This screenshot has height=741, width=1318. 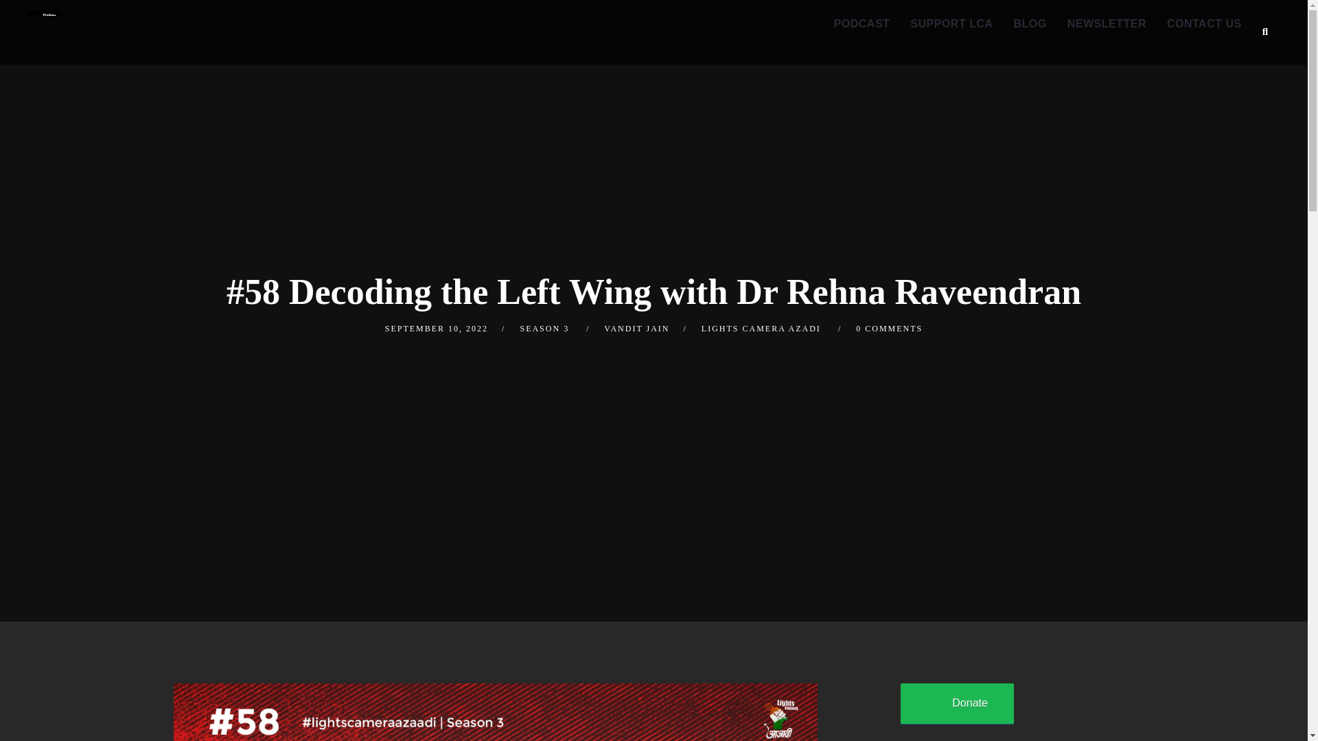 What do you see at coordinates (1204, 24) in the screenshot?
I see `CONTACT US` at bounding box center [1204, 24].